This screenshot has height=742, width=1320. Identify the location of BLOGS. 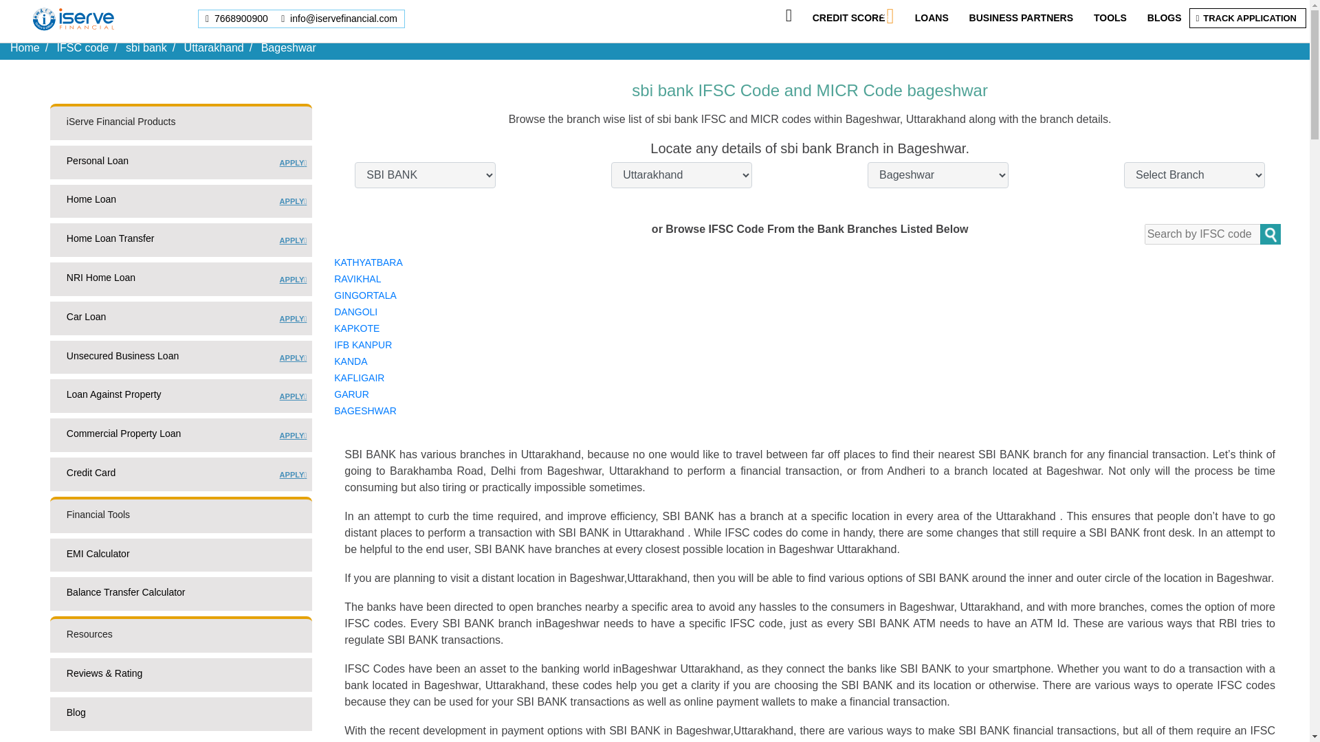
(849, 18).